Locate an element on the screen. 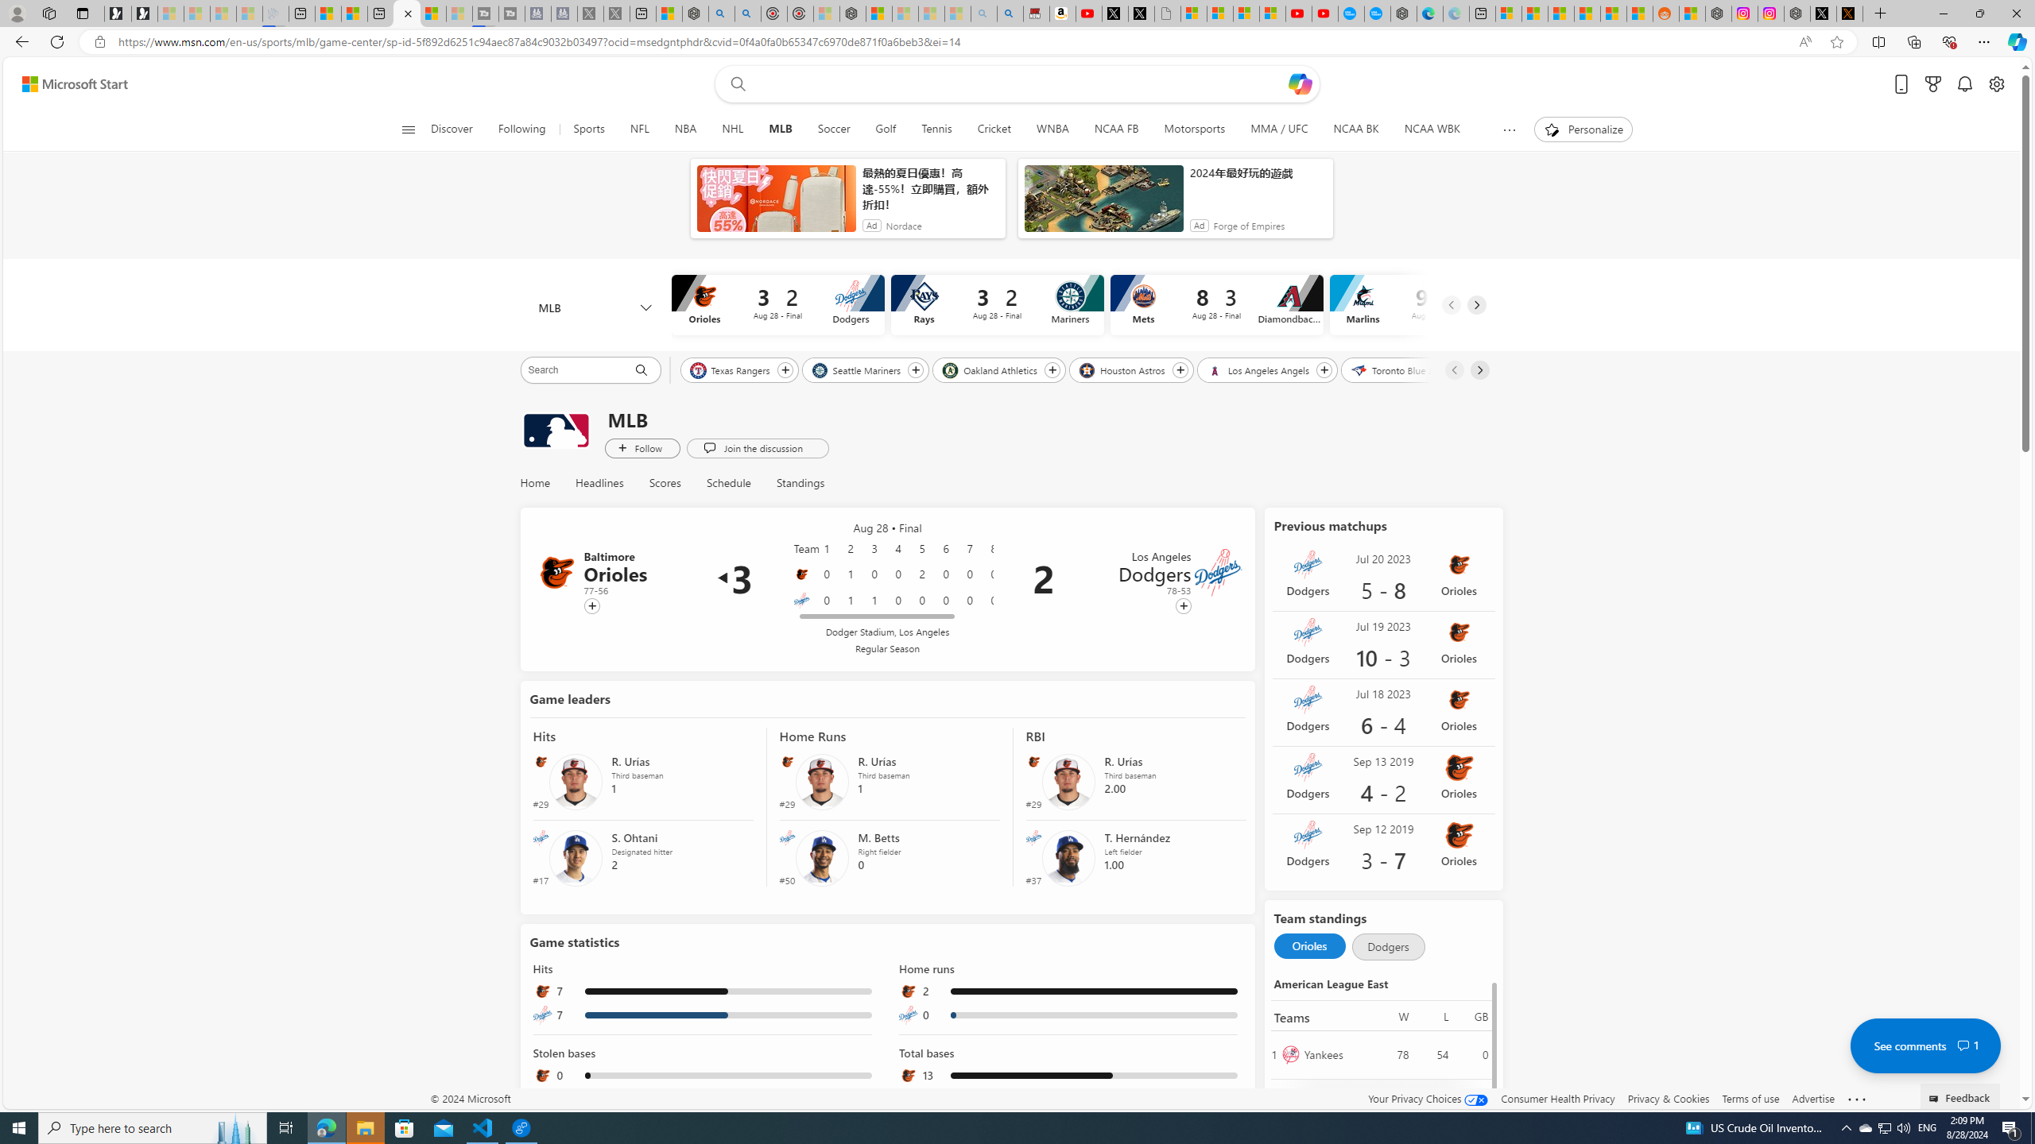 This screenshot has width=2035, height=1144. Soccer is located at coordinates (833, 129).